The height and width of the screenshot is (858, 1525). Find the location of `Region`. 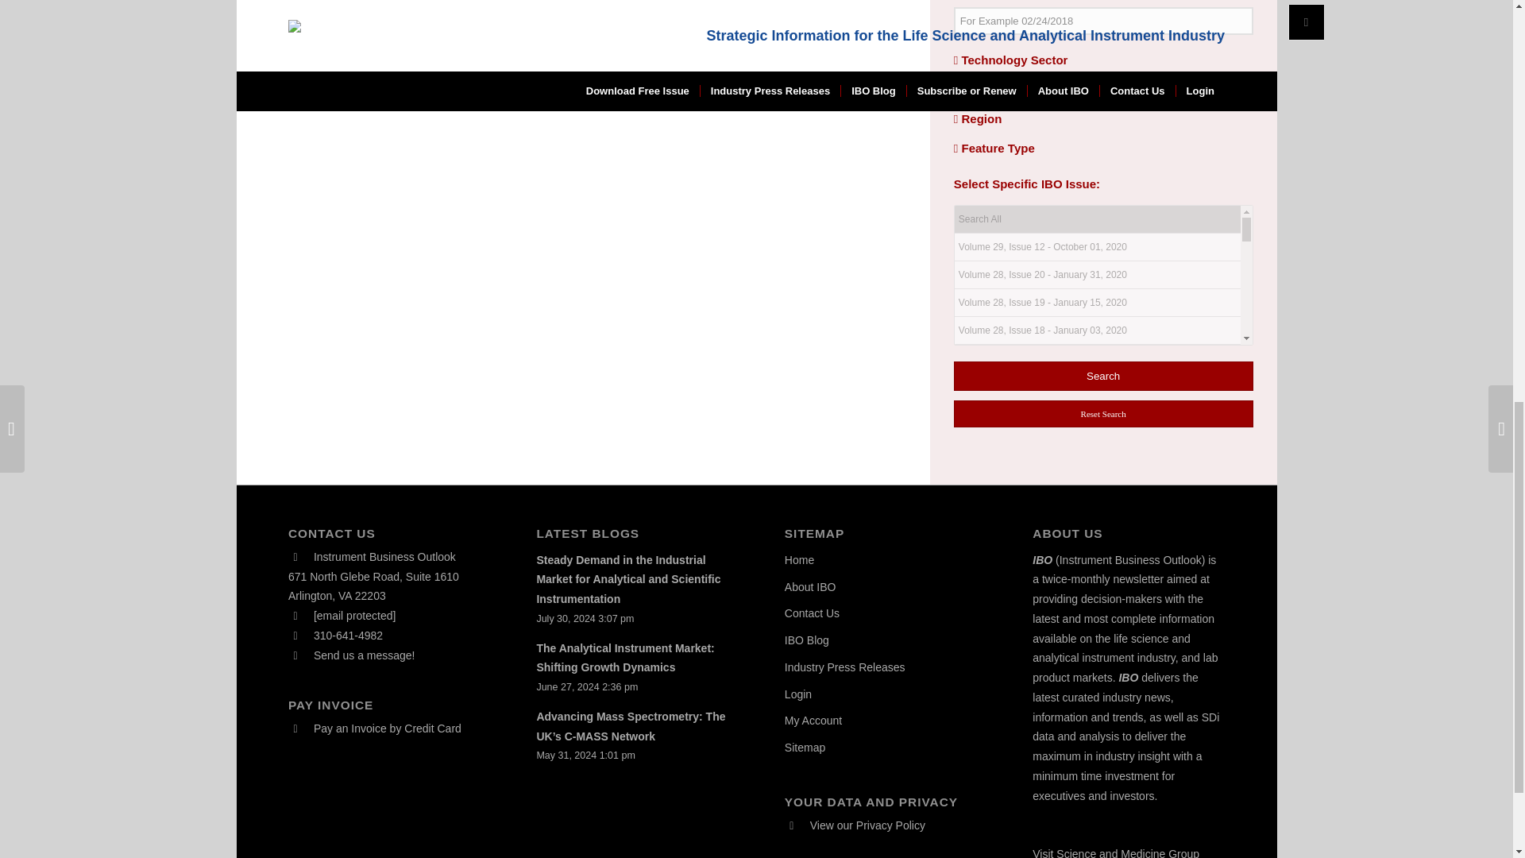

Region is located at coordinates (978, 118).